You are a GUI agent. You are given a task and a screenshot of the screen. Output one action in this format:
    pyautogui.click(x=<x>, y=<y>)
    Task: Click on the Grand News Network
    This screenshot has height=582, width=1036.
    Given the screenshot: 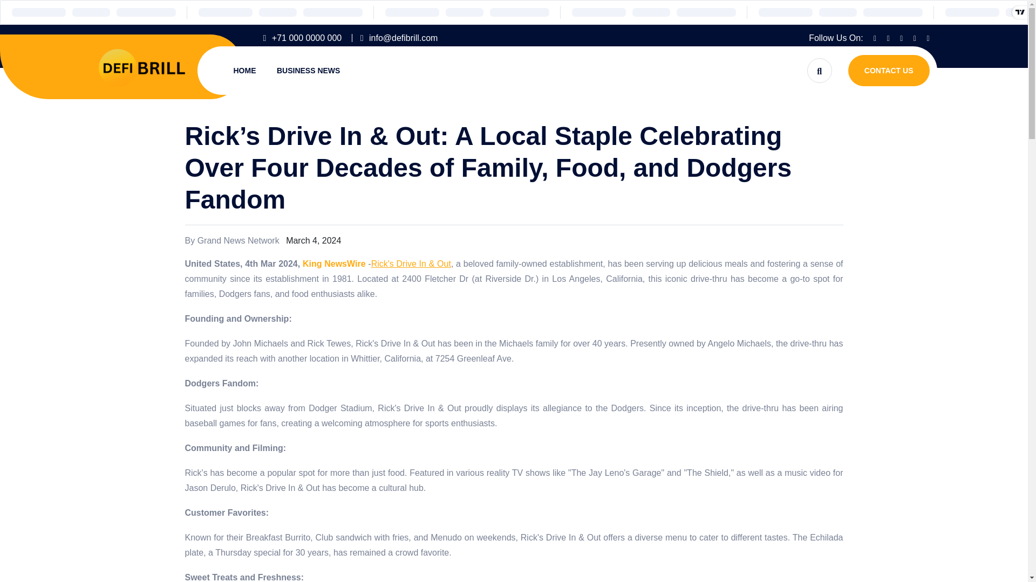 What is the action you would take?
    pyautogui.click(x=238, y=240)
    